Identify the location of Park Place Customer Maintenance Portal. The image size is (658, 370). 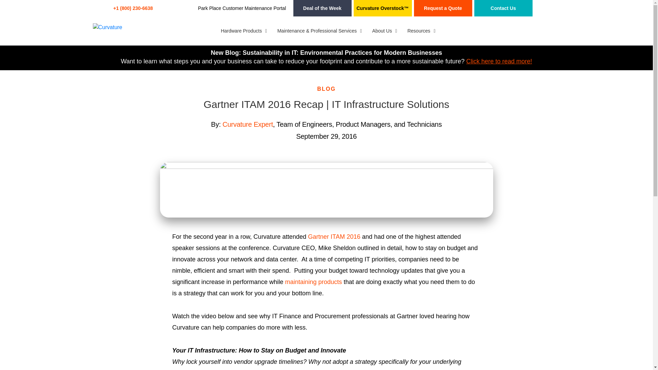
(242, 8).